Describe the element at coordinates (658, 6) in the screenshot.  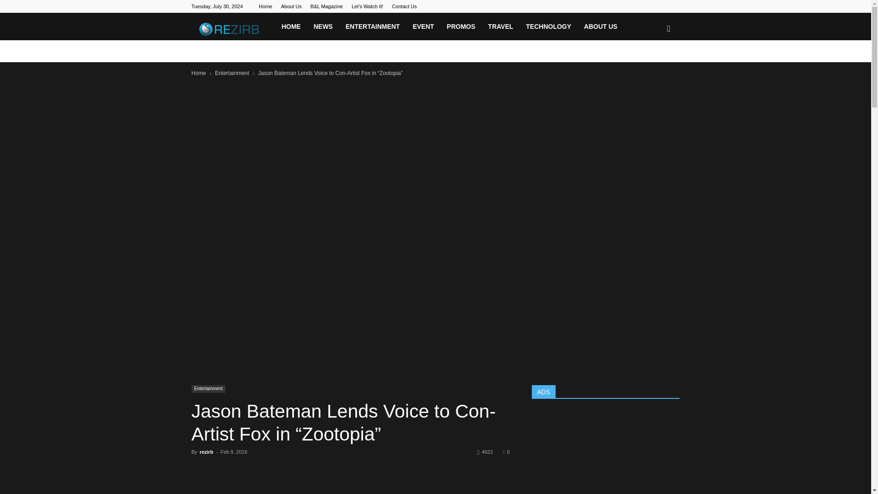
I see `Twitter` at that location.